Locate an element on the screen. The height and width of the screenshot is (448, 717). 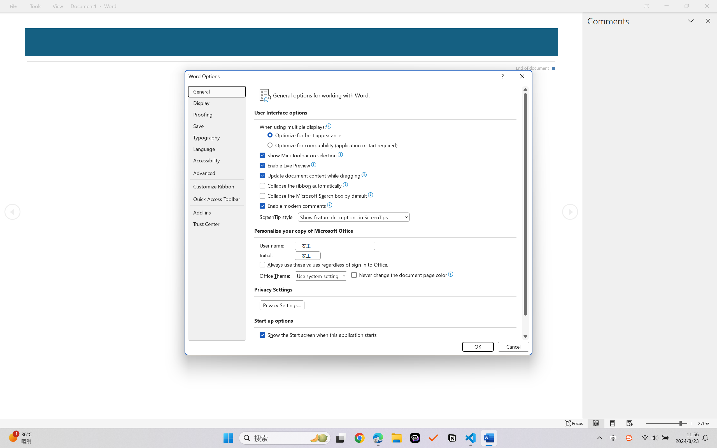
Add-ins is located at coordinates (217, 213).